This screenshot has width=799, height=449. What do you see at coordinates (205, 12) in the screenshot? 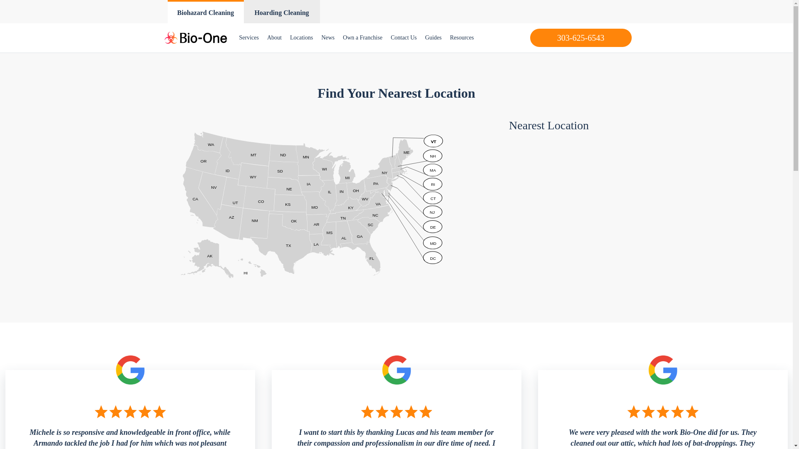
I see `Biohazard Cleaning` at bounding box center [205, 12].